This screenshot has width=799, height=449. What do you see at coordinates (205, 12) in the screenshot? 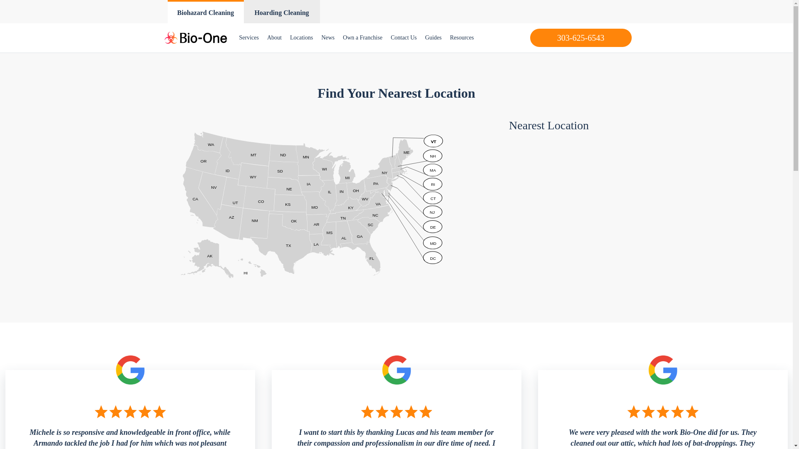
I see `Biohazard Cleaning` at bounding box center [205, 12].